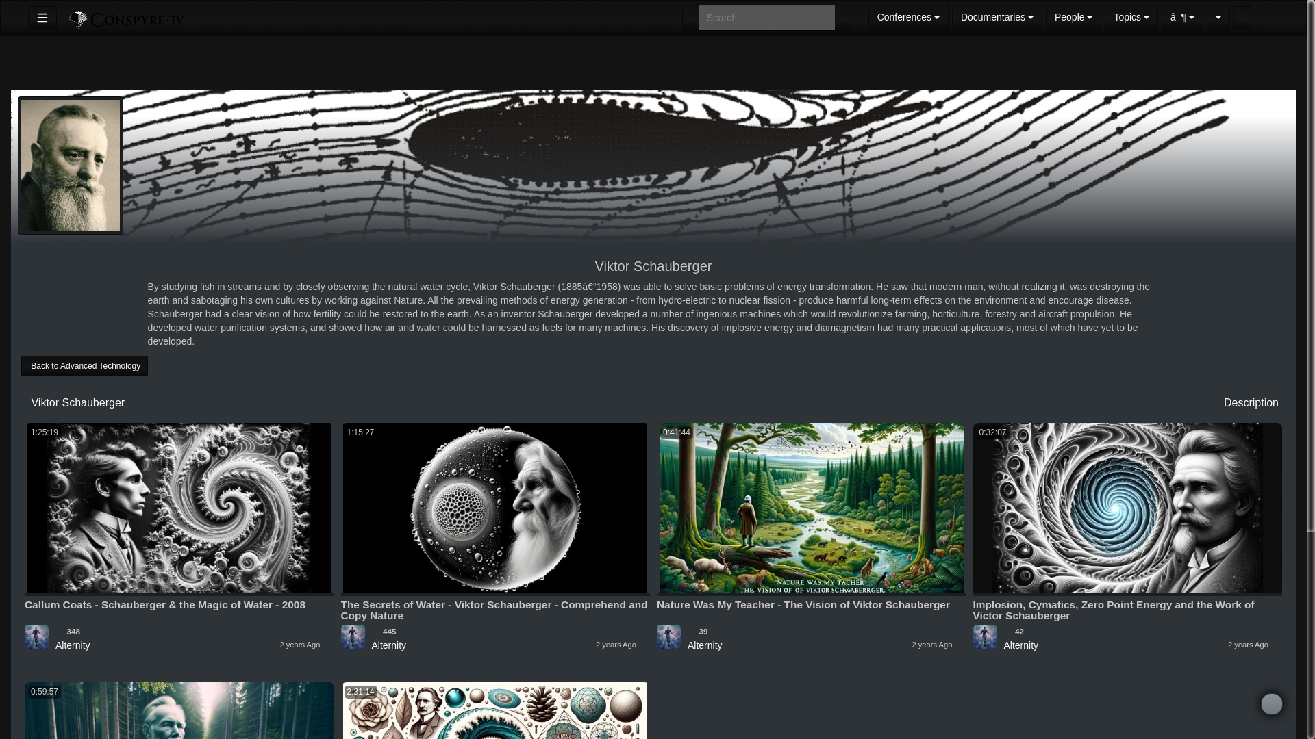  What do you see at coordinates (1253, 18) in the screenshot?
I see `Login` at bounding box center [1253, 18].